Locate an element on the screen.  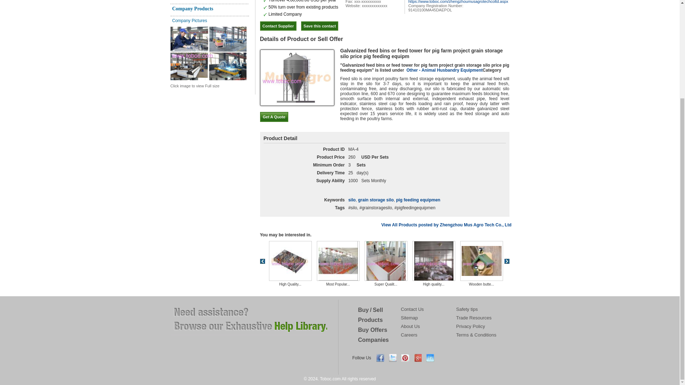
View All Products posted by Zhengzhou Mus Agro Tech Co., Ltd is located at coordinates (447, 225).